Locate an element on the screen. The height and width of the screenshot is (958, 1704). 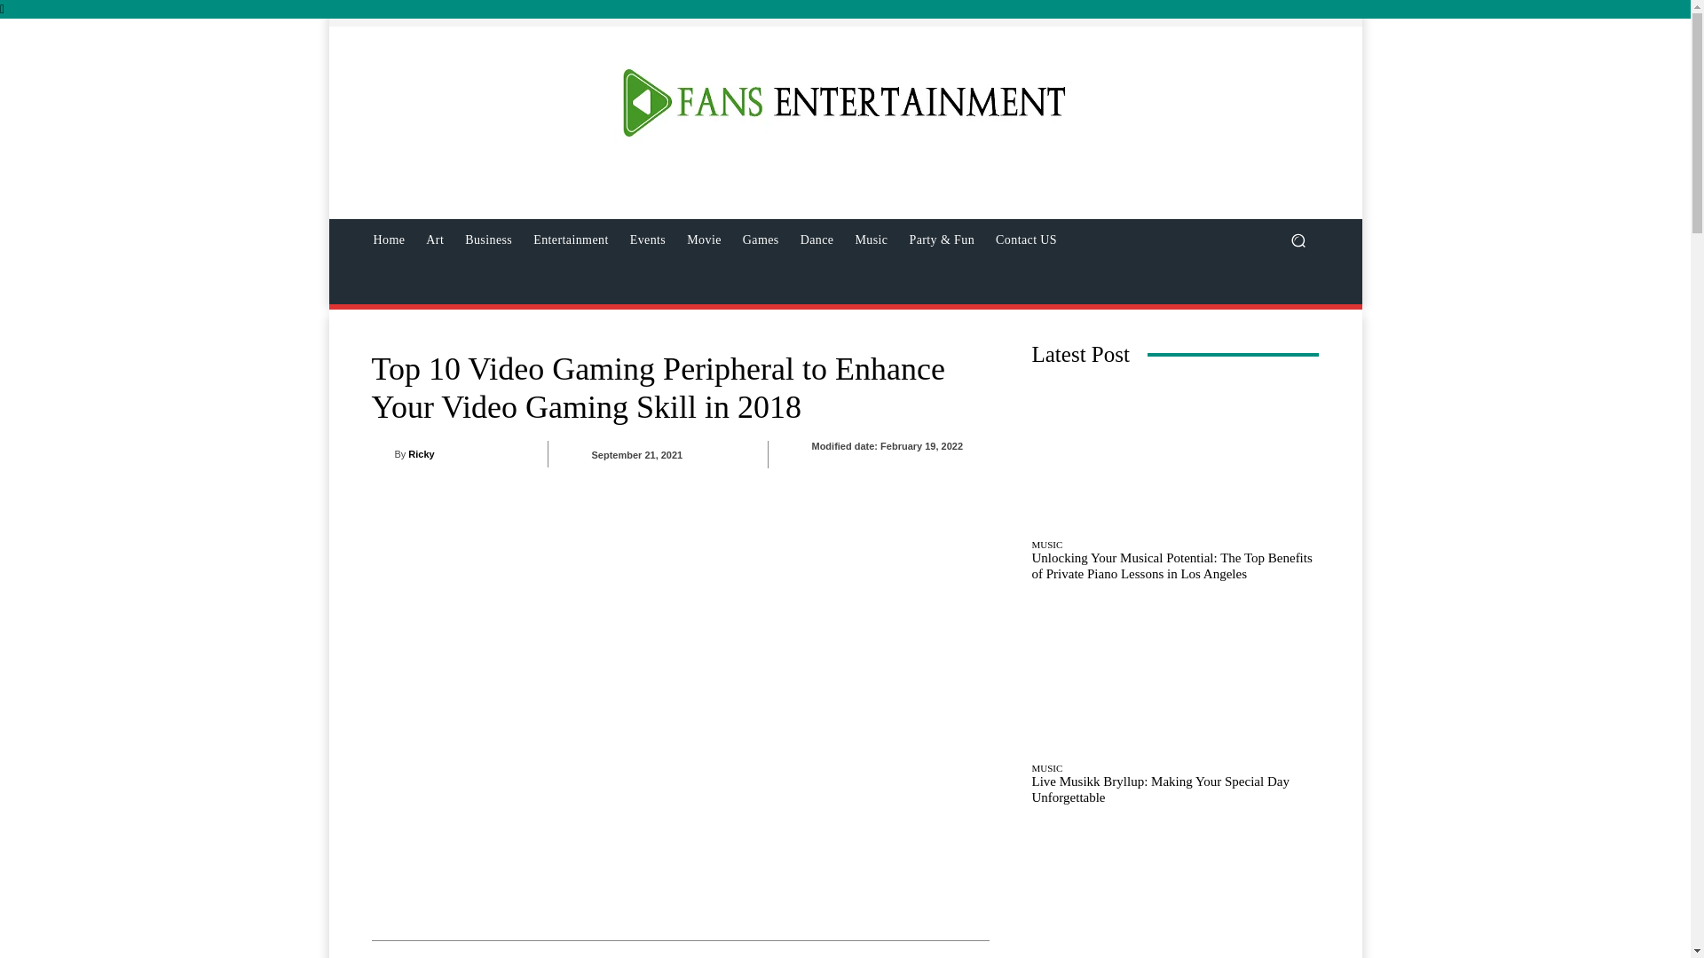
Contact US is located at coordinates (1026, 239).